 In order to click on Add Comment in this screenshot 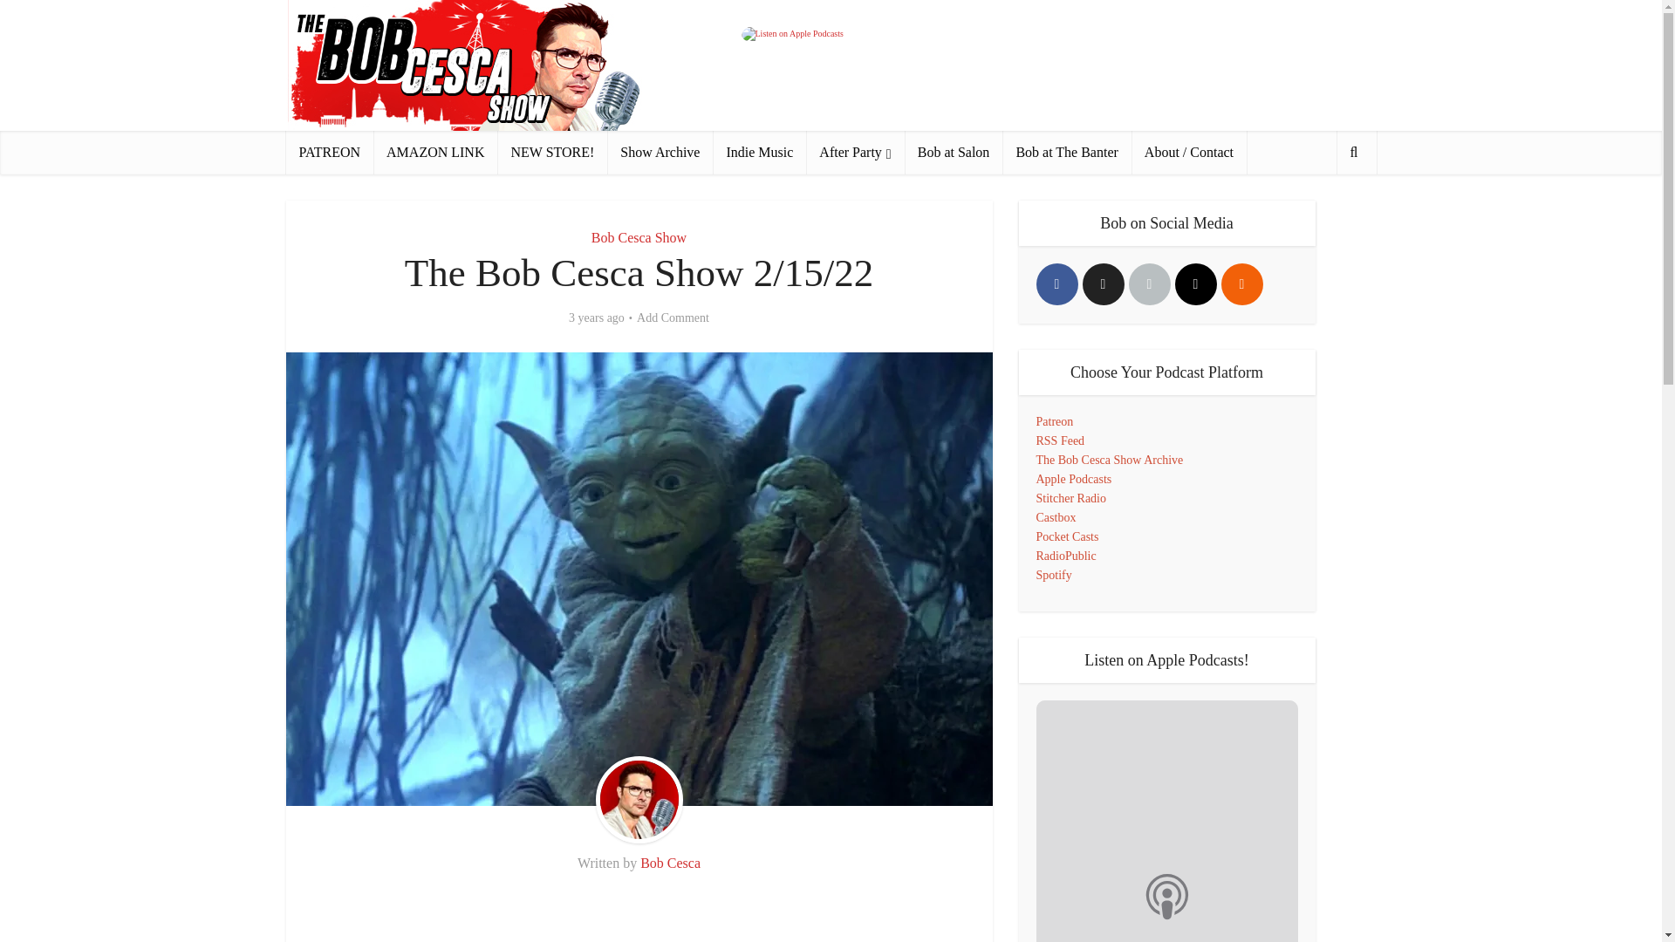, I will do `click(672, 317)`.